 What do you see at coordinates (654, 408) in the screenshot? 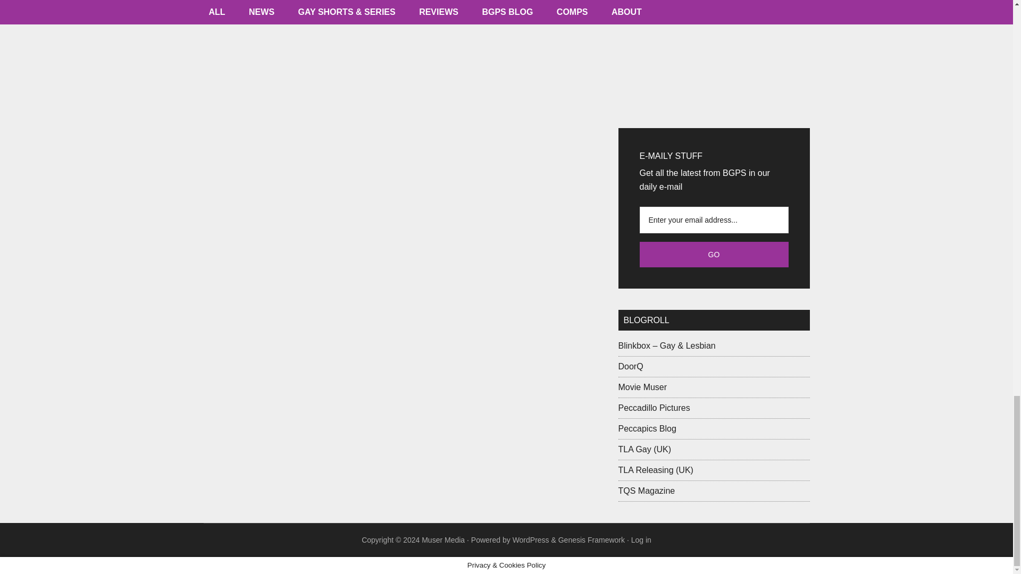
I see `UK Gay and Lesbian, Art House and World Cinema distrbutor` at bounding box center [654, 408].